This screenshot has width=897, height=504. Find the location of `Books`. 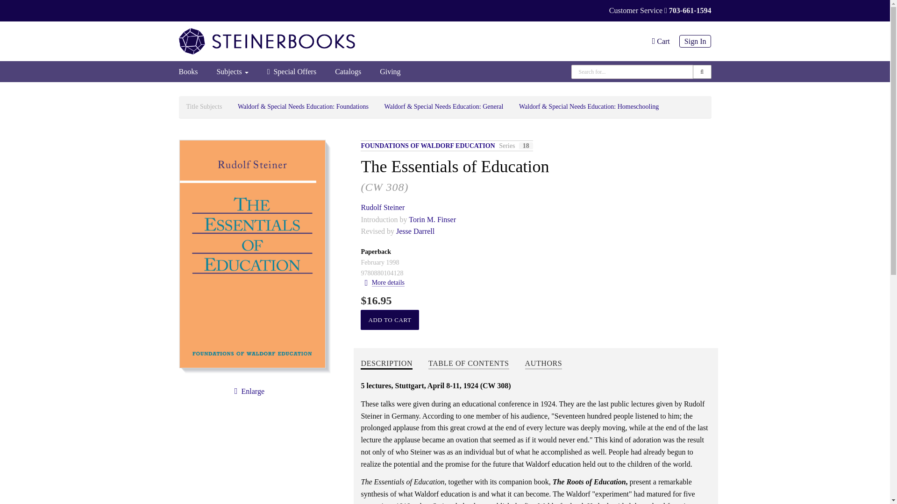

Books is located at coordinates (192, 71).